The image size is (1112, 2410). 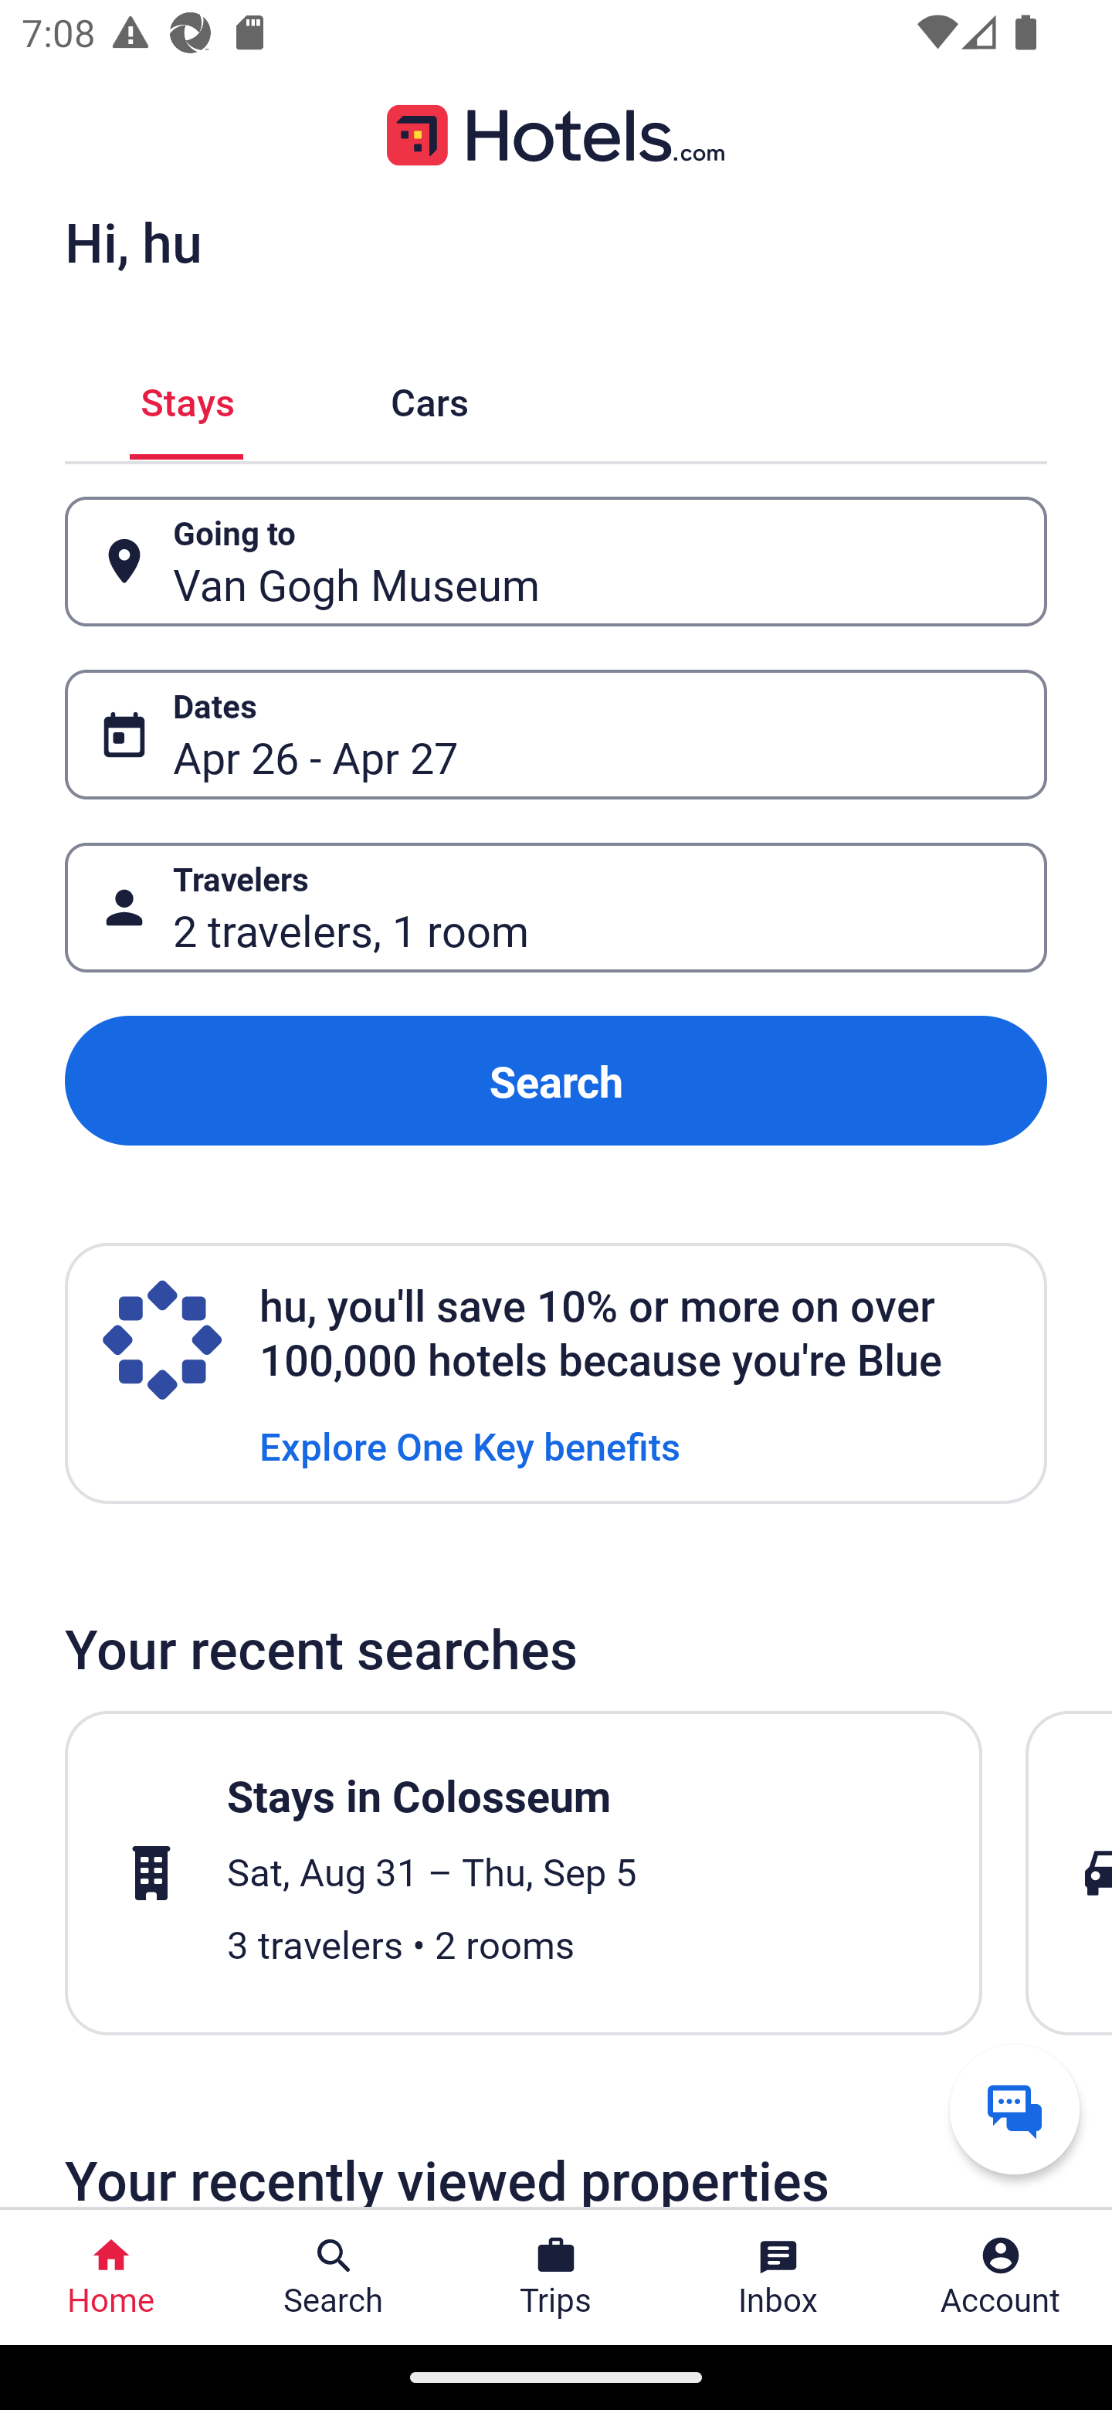 I want to click on Travelers Button 2 travelers, 1 room, so click(x=556, y=908).